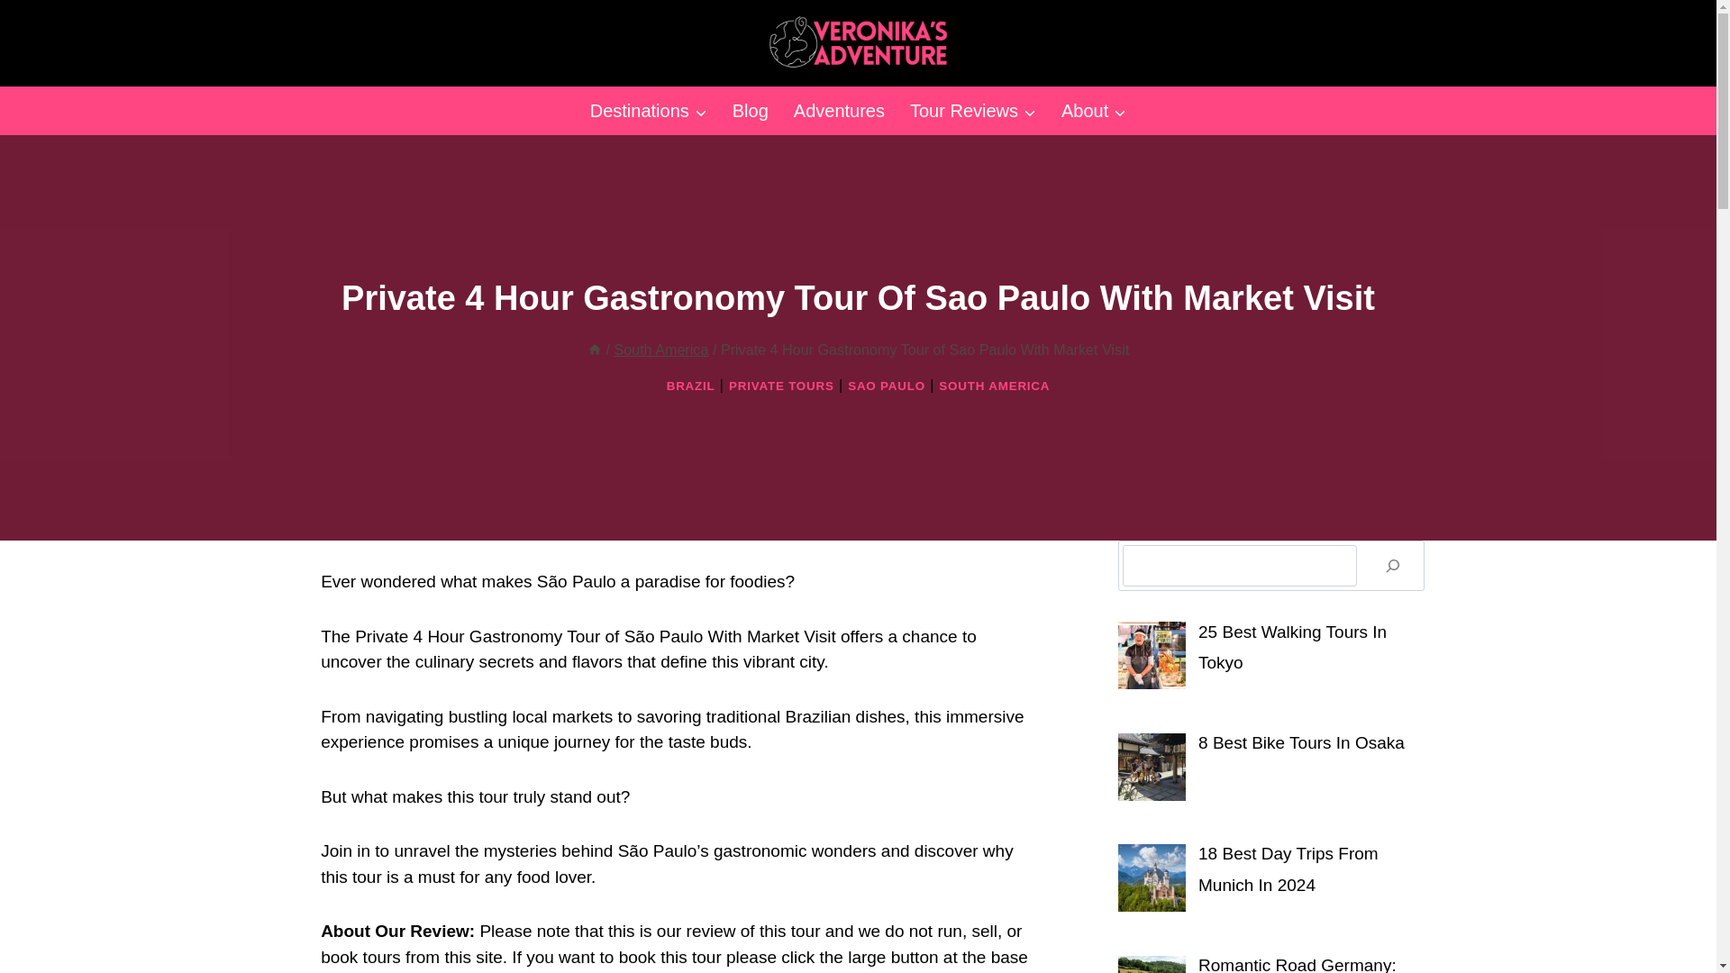 This screenshot has width=1730, height=973. I want to click on BRAZIL, so click(690, 386).